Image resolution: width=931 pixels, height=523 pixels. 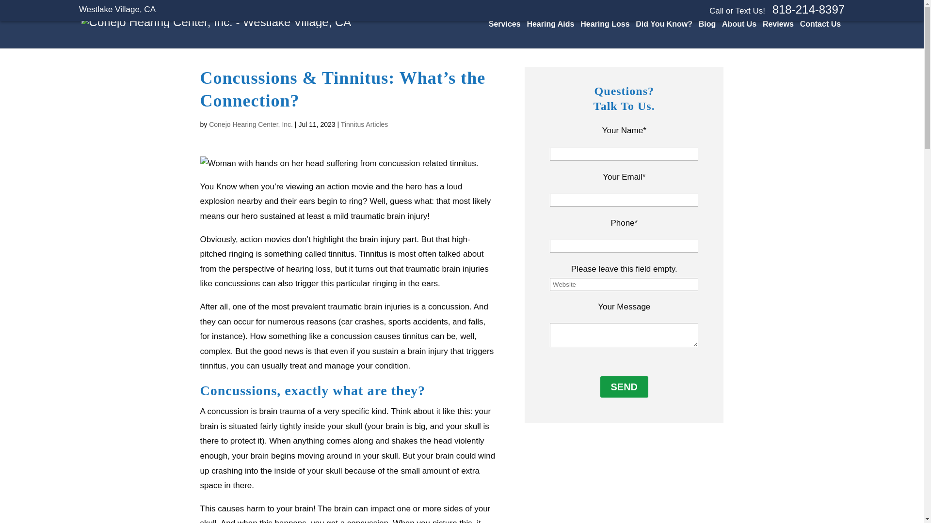 I want to click on 818-214-8397, so click(x=808, y=10).